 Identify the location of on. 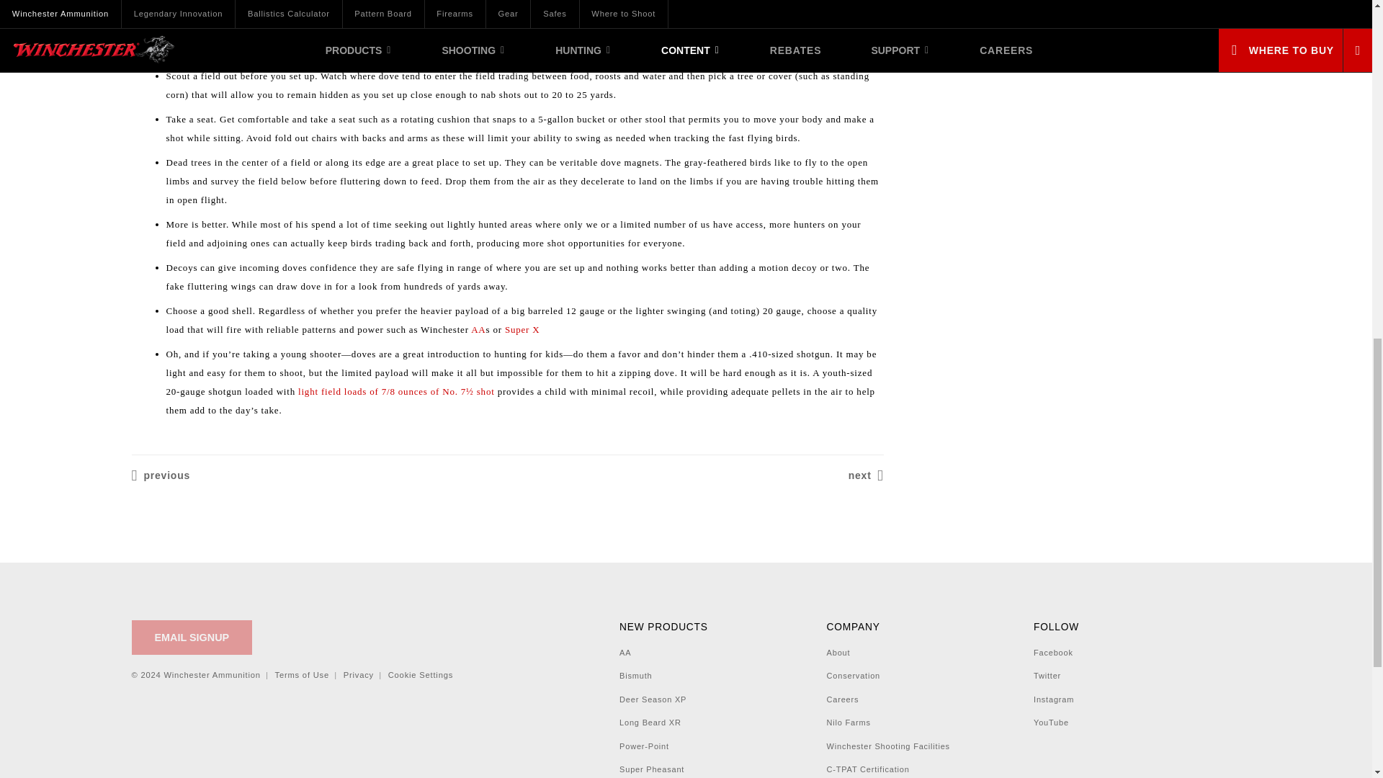
(685, 56).